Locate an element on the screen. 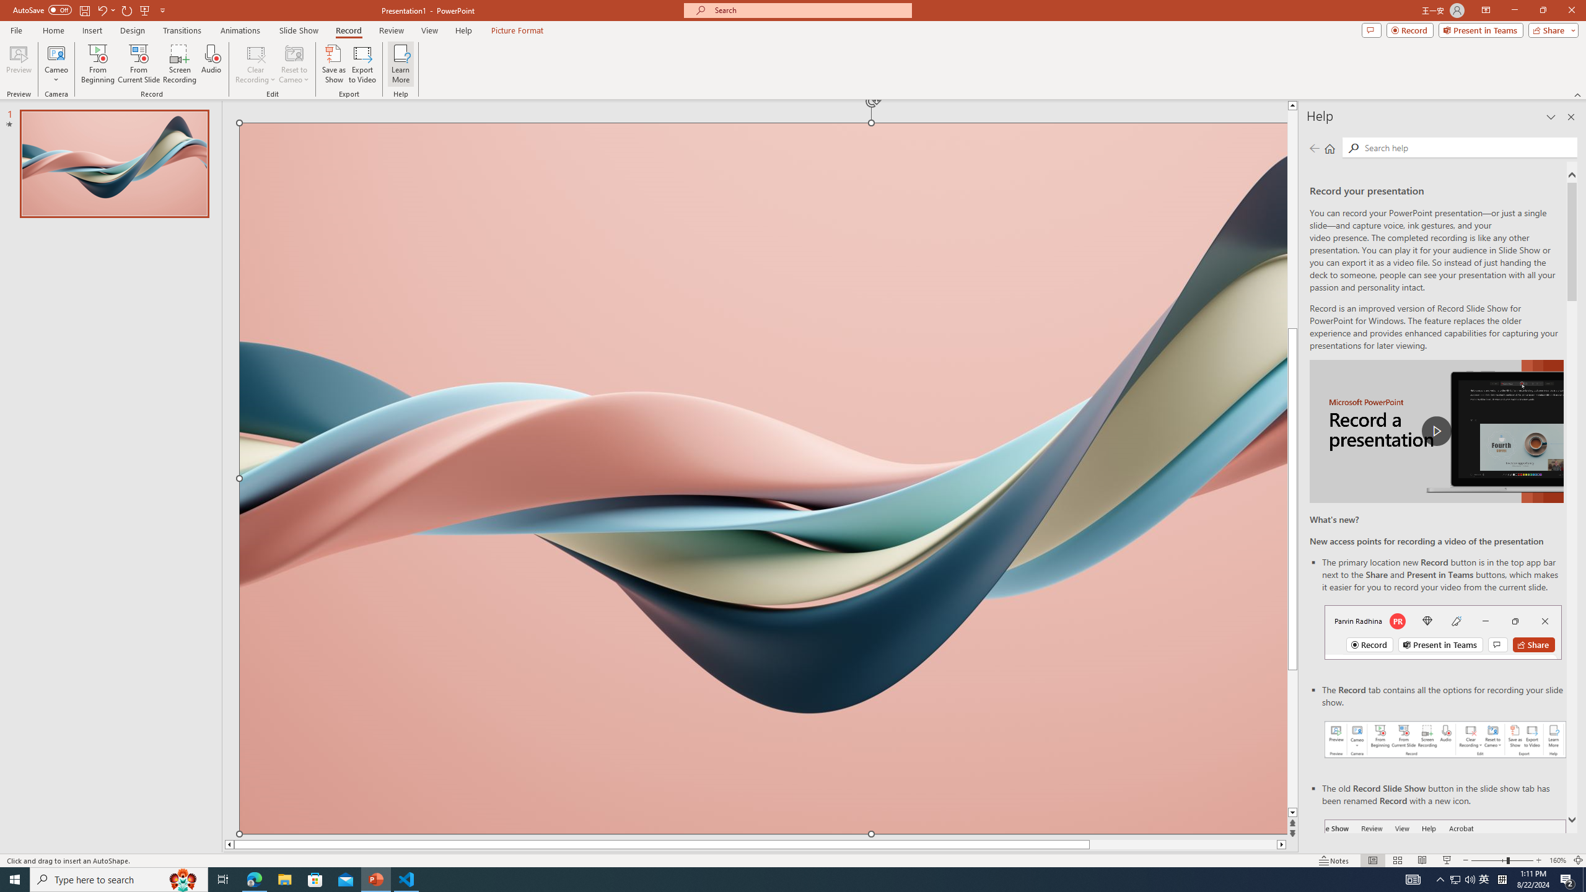 The image size is (1586, 892). Zoom In is located at coordinates (1539, 860).